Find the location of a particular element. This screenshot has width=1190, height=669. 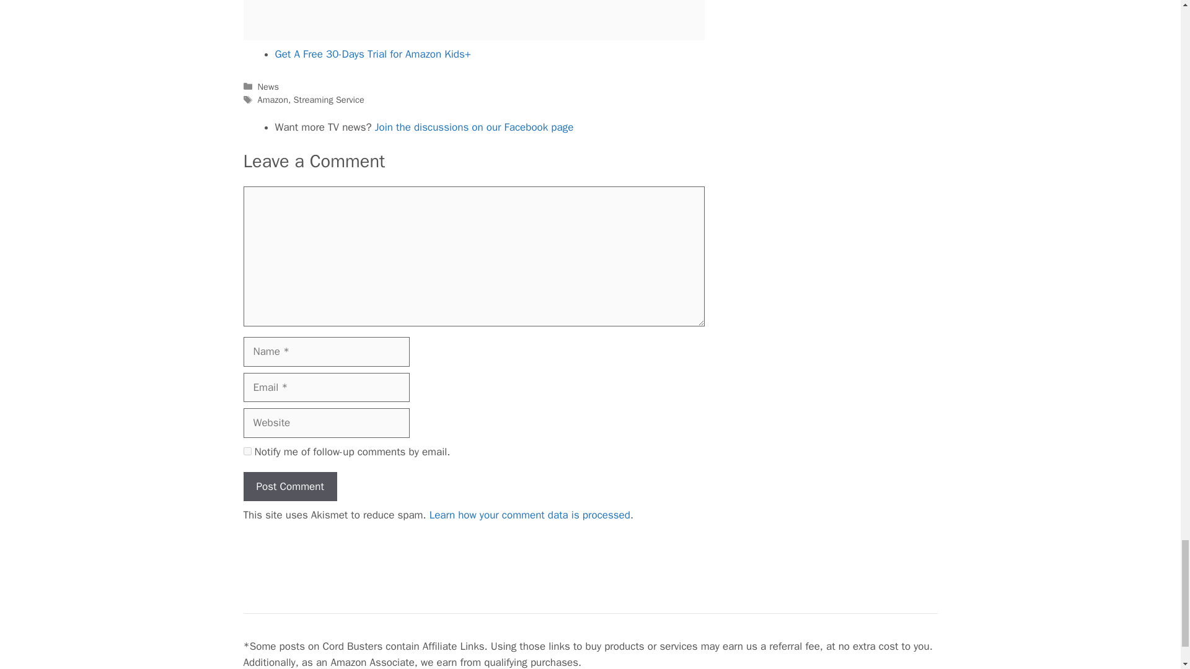

Amazon is located at coordinates (273, 99).